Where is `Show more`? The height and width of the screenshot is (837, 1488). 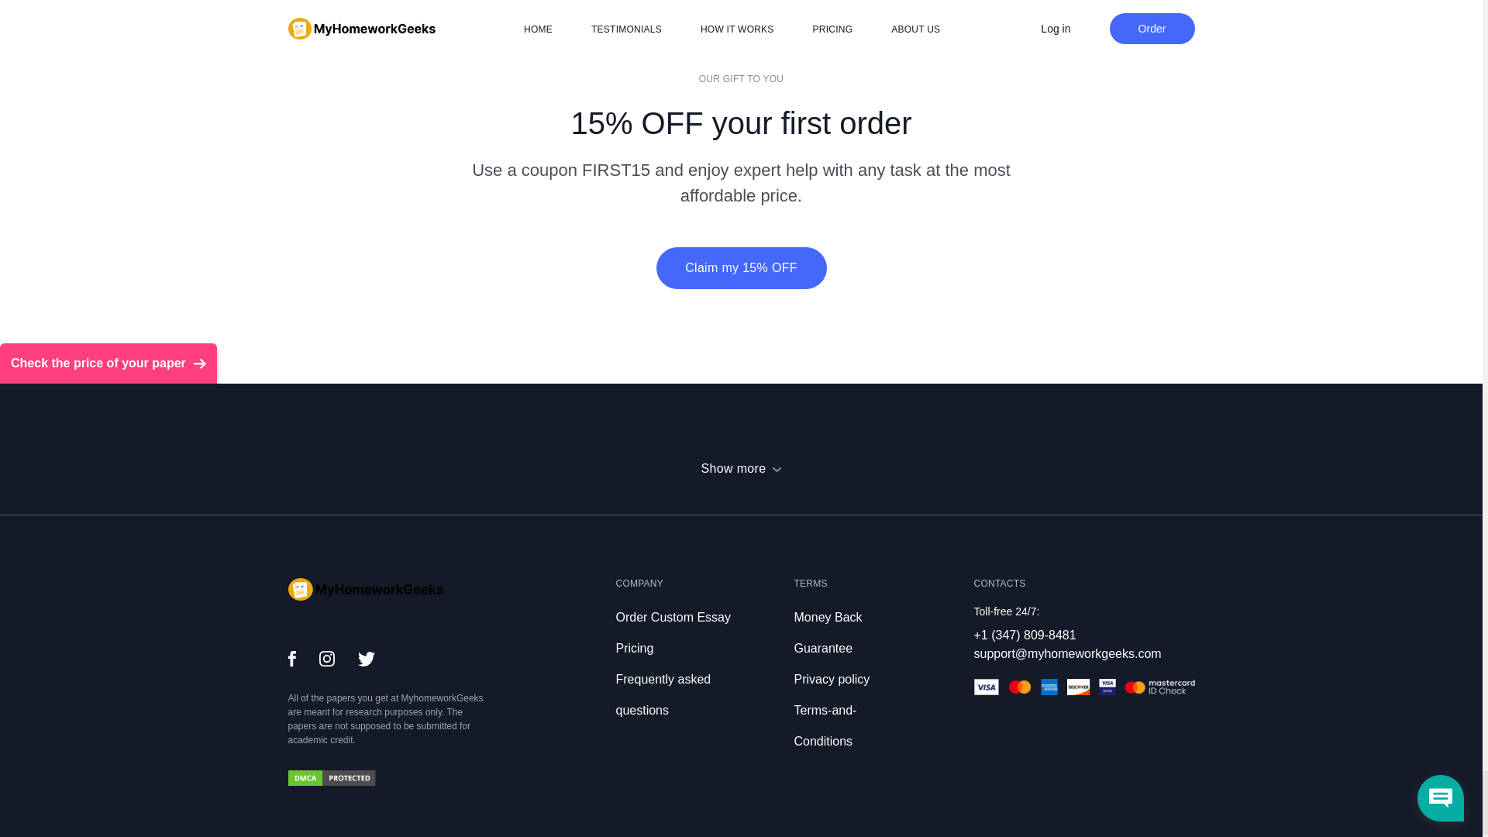
Show more is located at coordinates (741, 468).